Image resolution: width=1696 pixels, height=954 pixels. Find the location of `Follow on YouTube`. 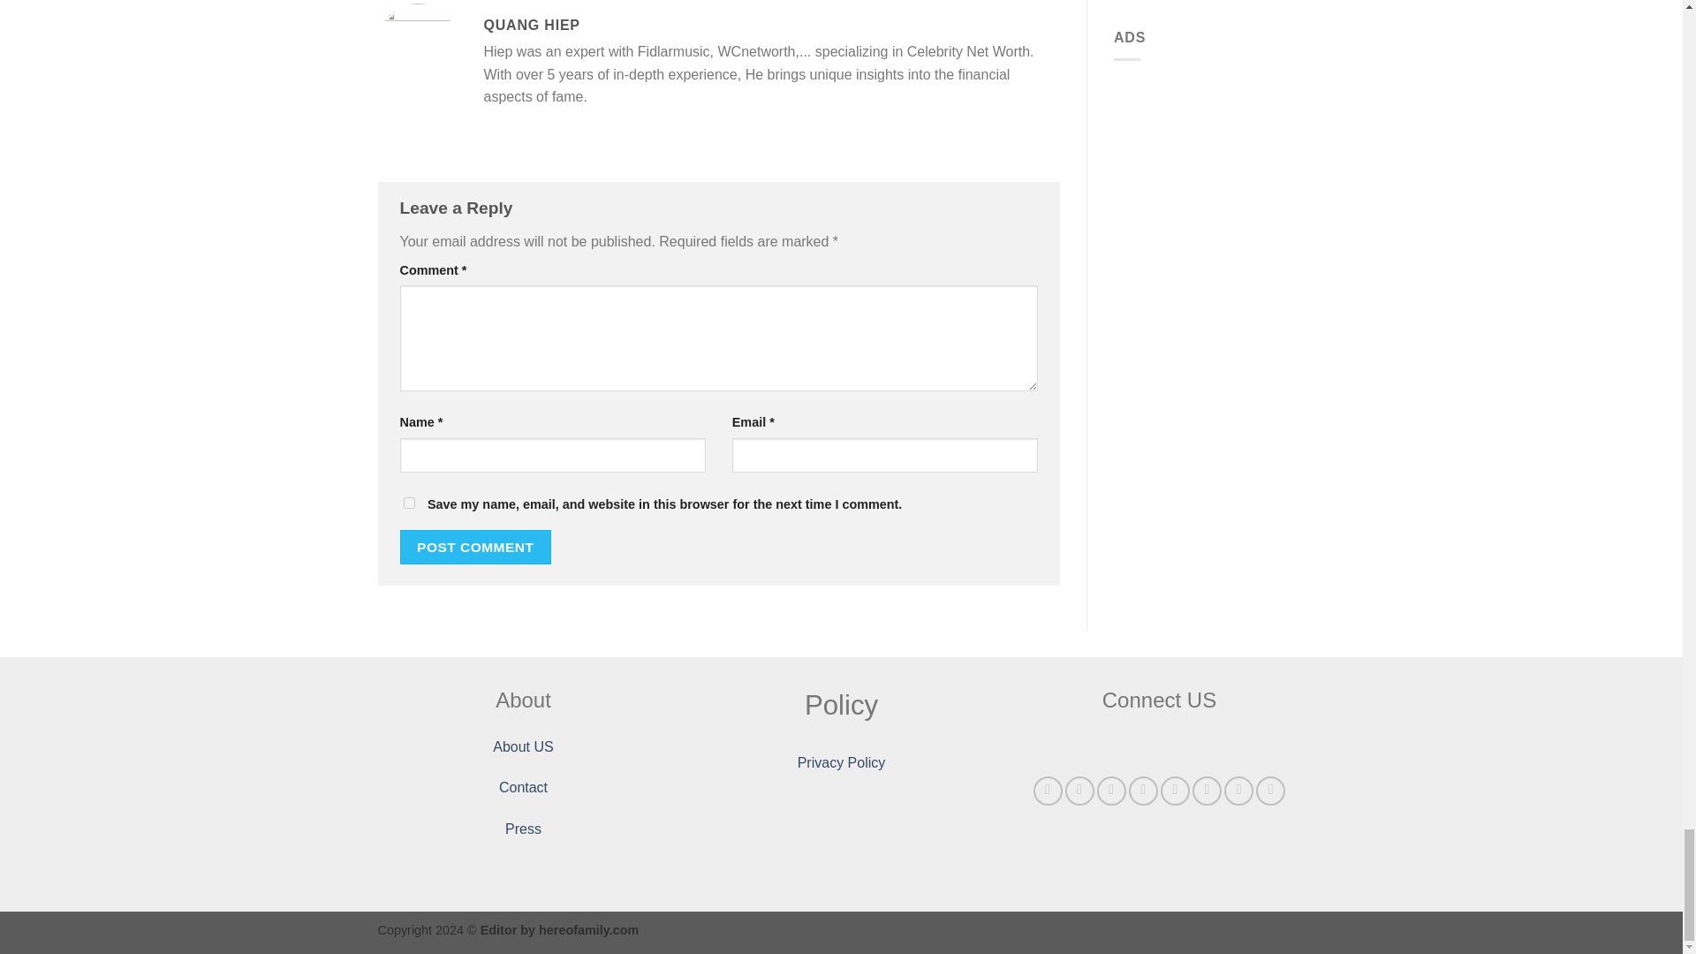

Follow on YouTube is located at coordinates (1238, 791).